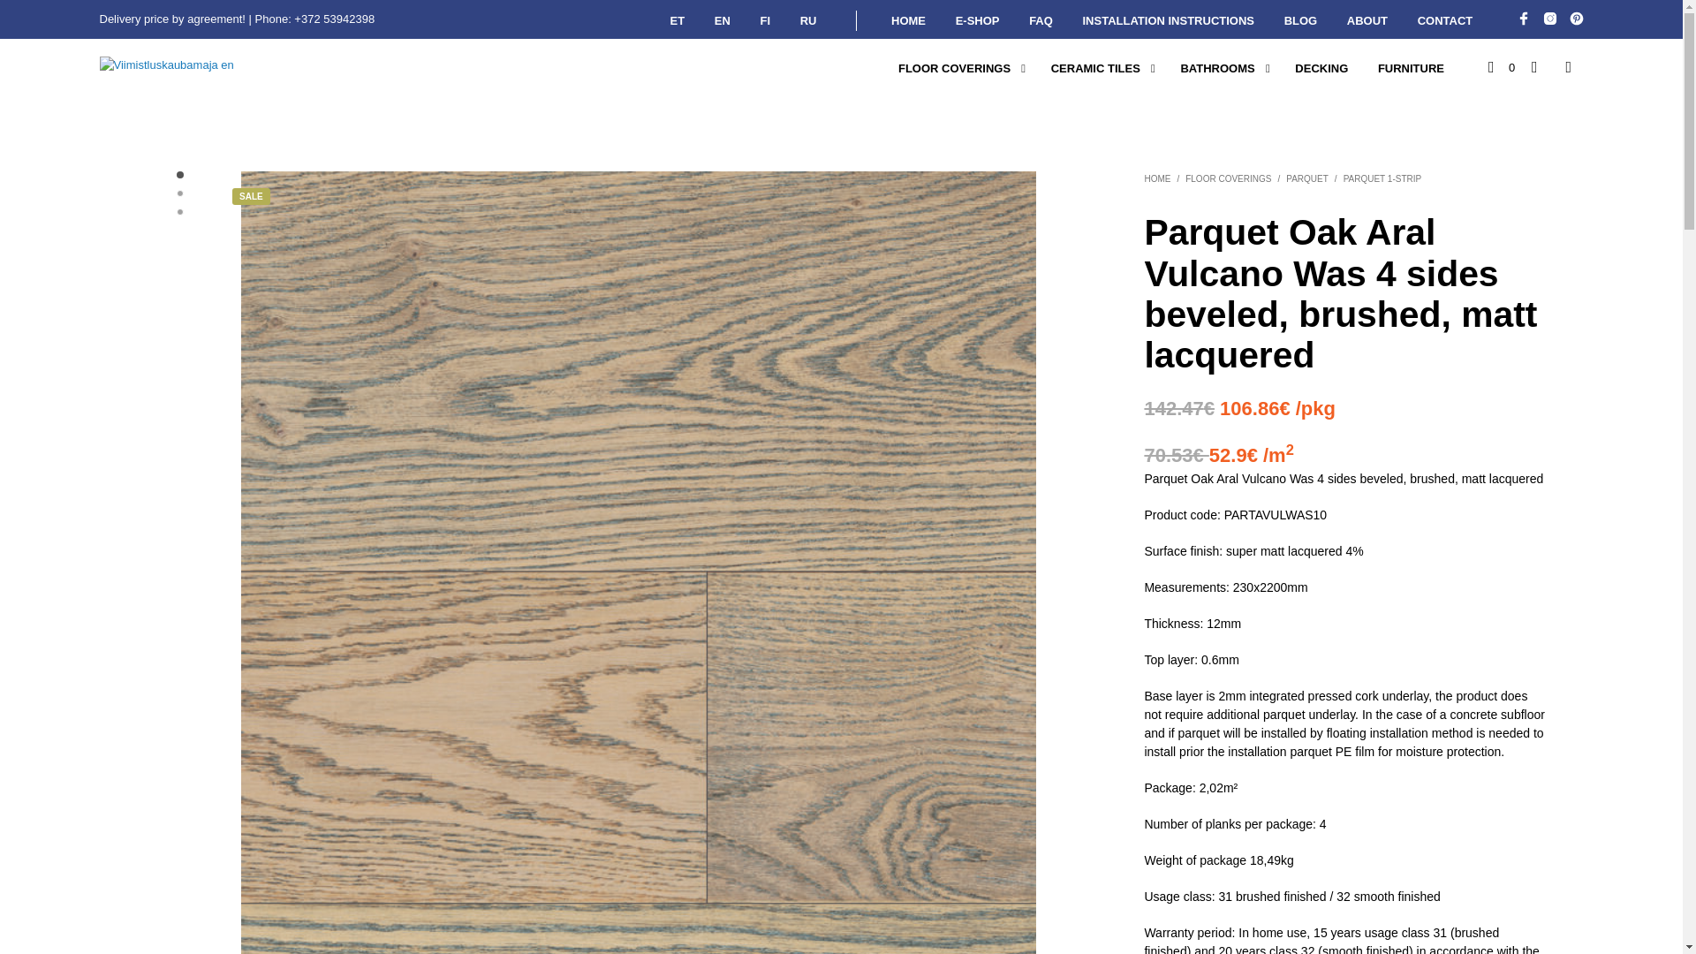 Image resolution: width=1696 pixels, height=954 pixels. What do you see at coordinates (1168, 21) in the screenshot?
I see `INSTALLATION INSTRUCTIONS` at bounding box center [1168, 21].